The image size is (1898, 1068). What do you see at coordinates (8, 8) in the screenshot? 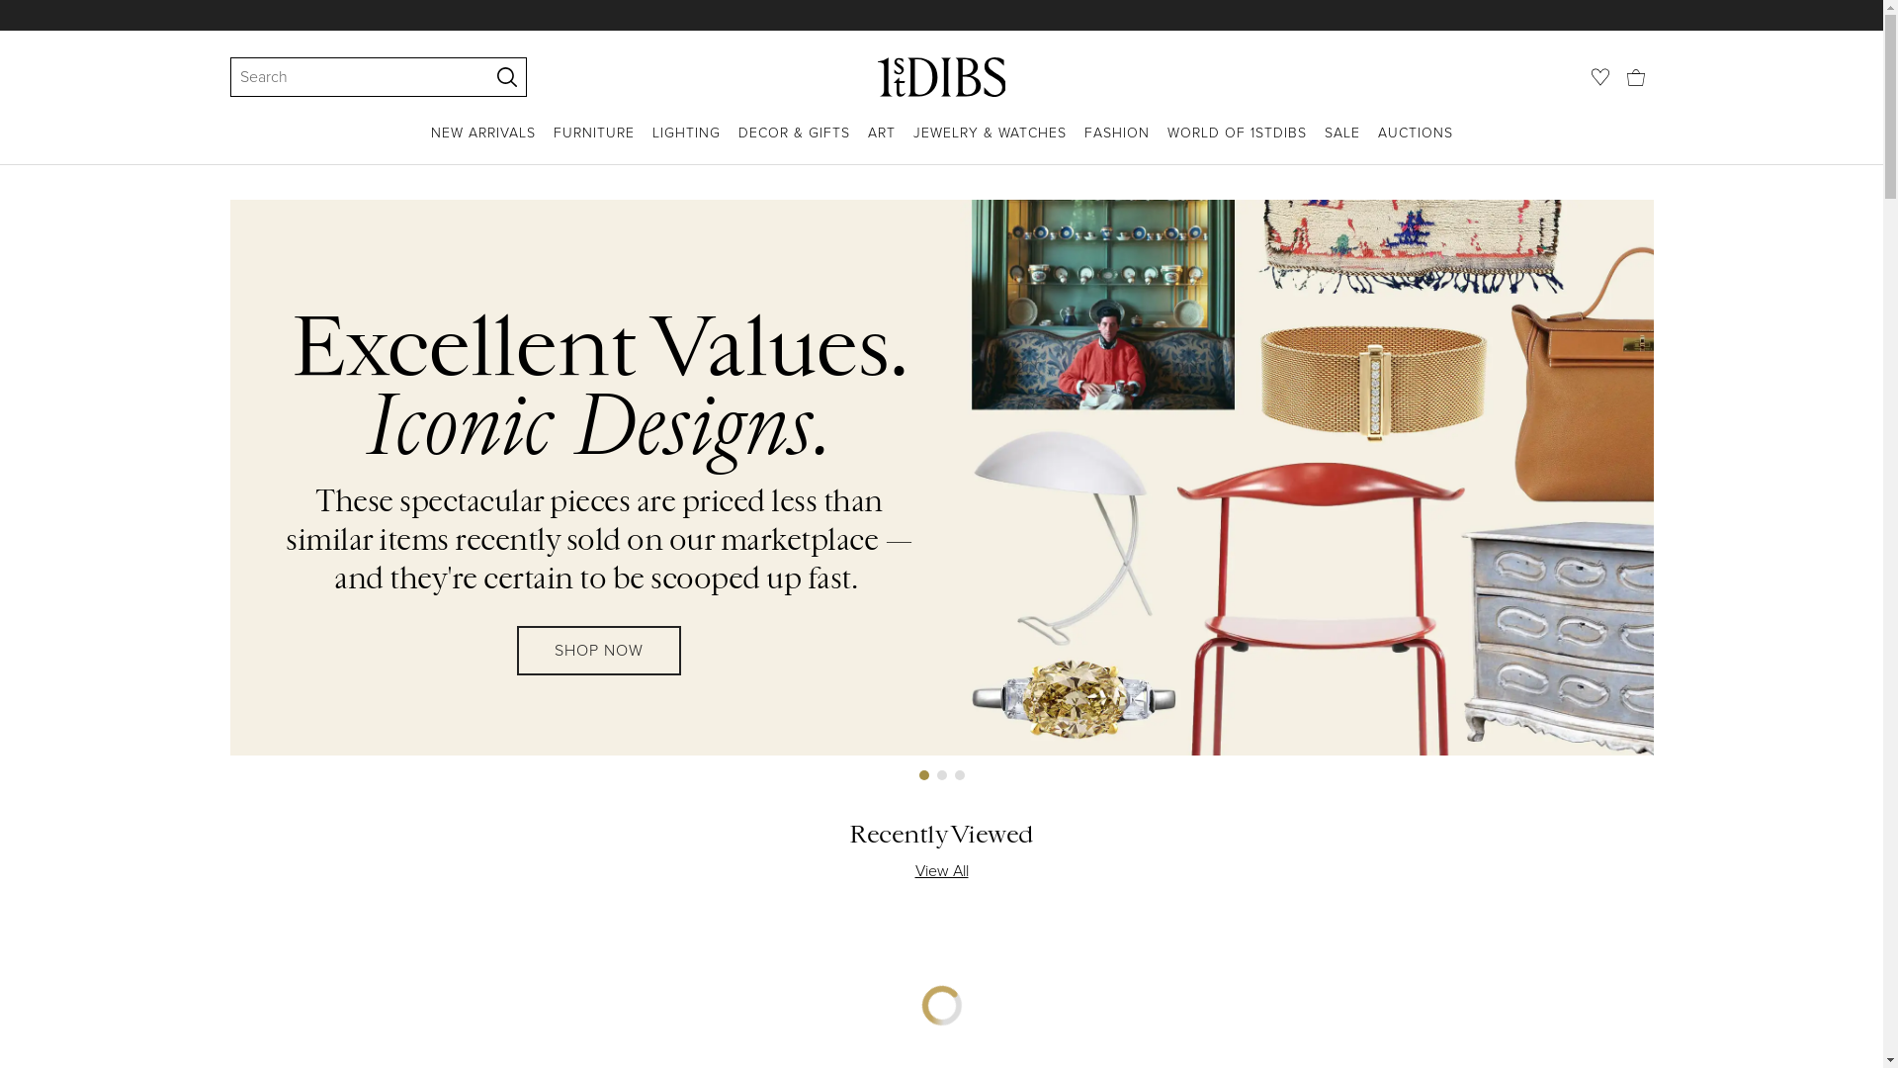
I see `SKIP TO MAIN CONTENT` at bounding box center [8, 8].